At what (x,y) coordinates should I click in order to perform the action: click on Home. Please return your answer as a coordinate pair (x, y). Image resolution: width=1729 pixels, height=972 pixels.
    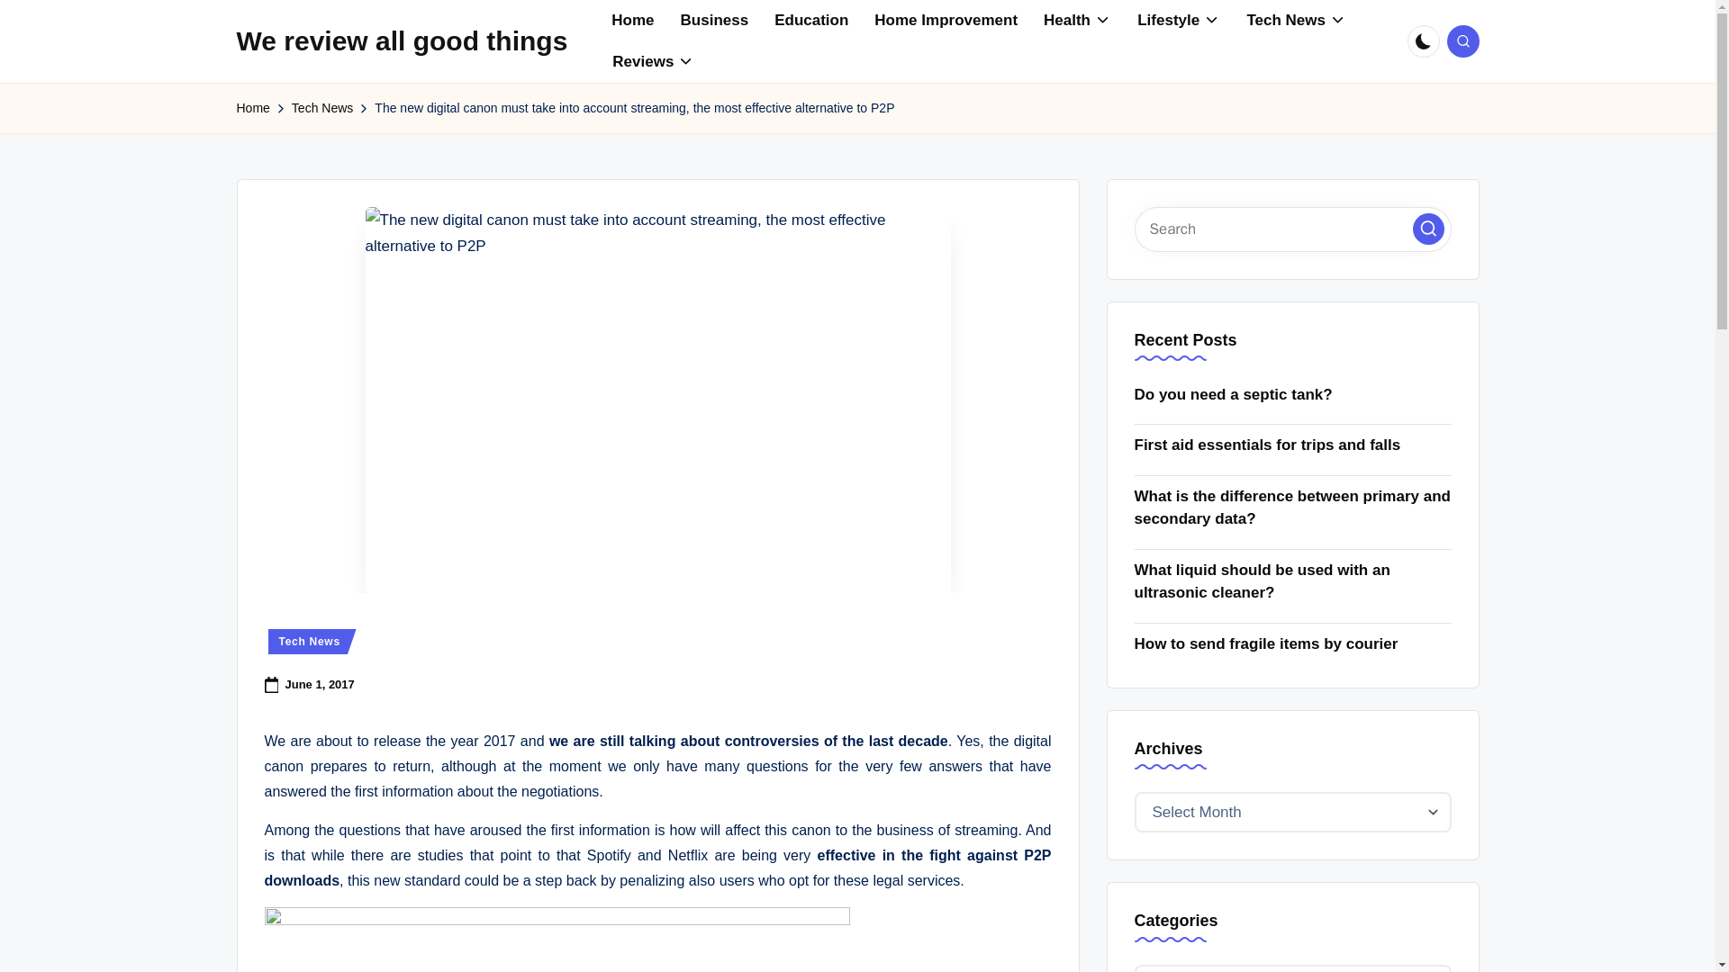
    Looking at the image, I should click on (632, 21).